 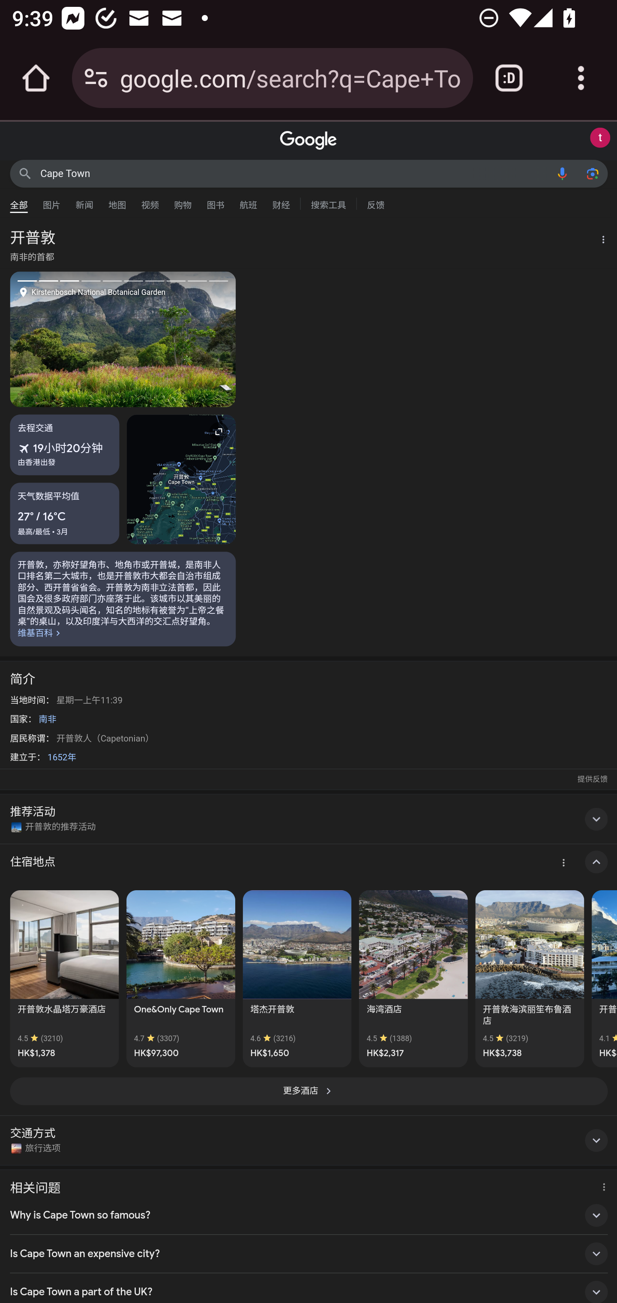 What do you see at coordinates (297, 978) in the screenshot?
I see `塔杰开普敦 4.6 评分为 4.6 星（最高 5 星）， (3216) HK$1,650` at bounding box center [297, 978].